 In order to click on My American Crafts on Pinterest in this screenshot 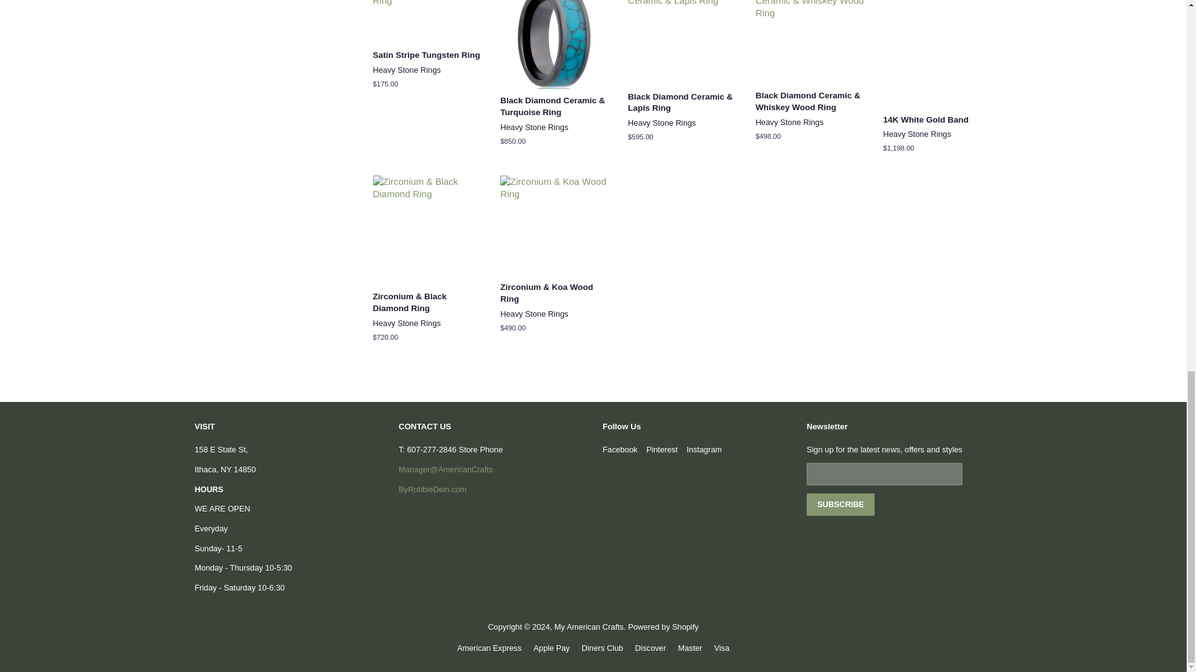, I will do `click(662, 449)`.